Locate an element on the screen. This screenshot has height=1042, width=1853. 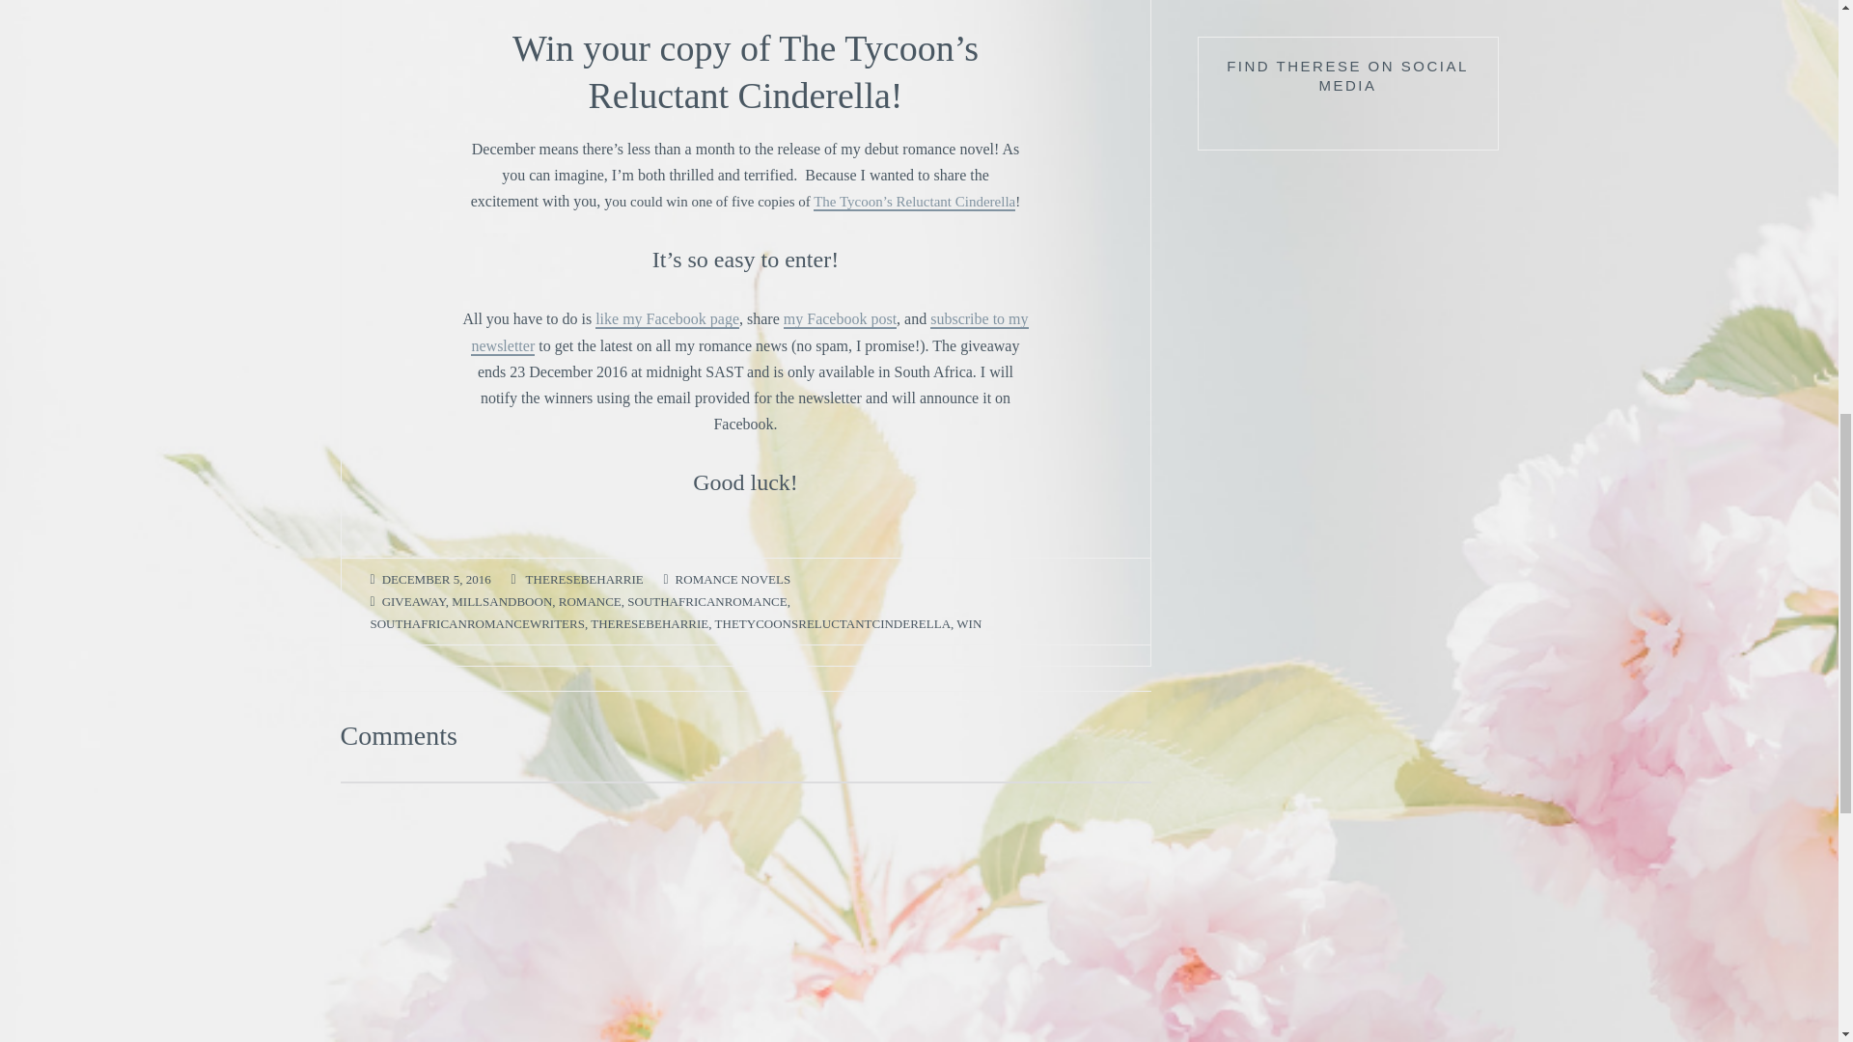
SOUTHAFRICANROMANCEWRITERS is located at coordinates (478, 624).